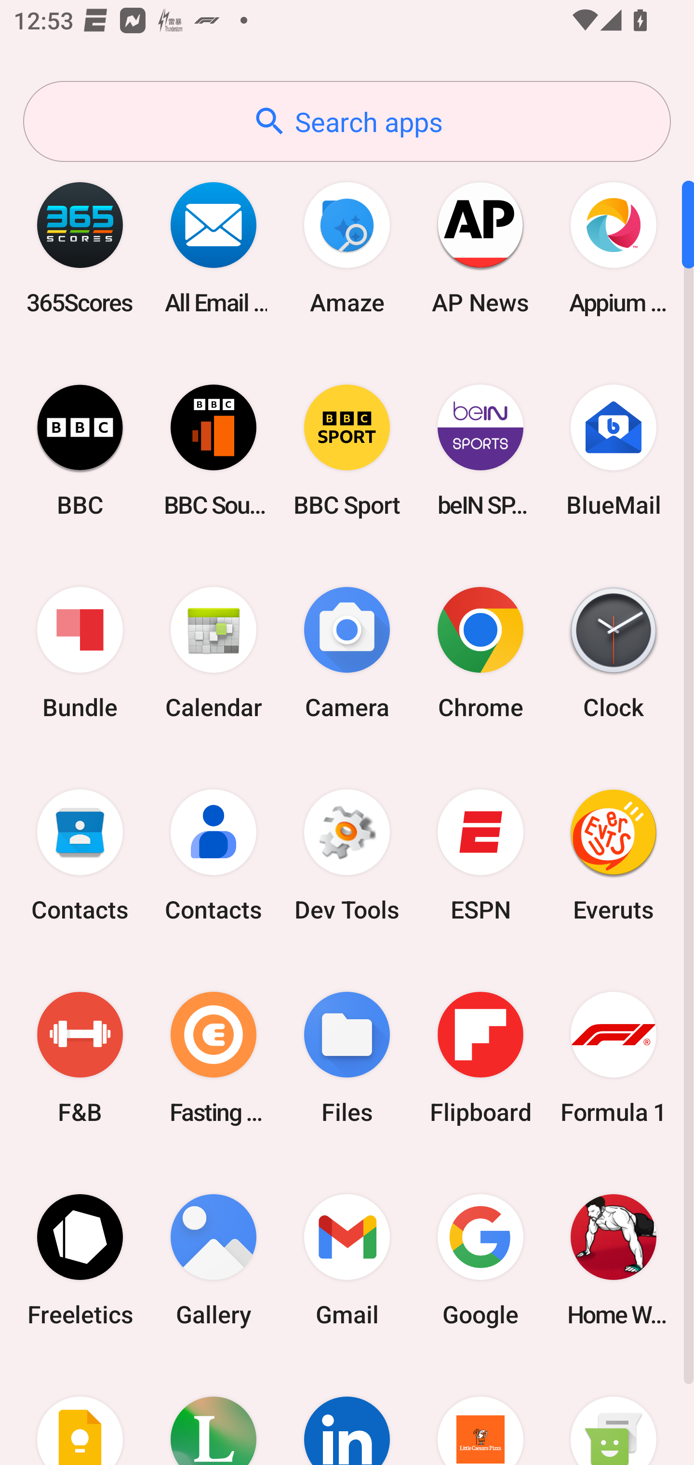 Image resolution: width=694 pixels, height=1465 pixels. Describe the element at coordinates (614, 855) in the screenshot. I see `Everuts` at that location.